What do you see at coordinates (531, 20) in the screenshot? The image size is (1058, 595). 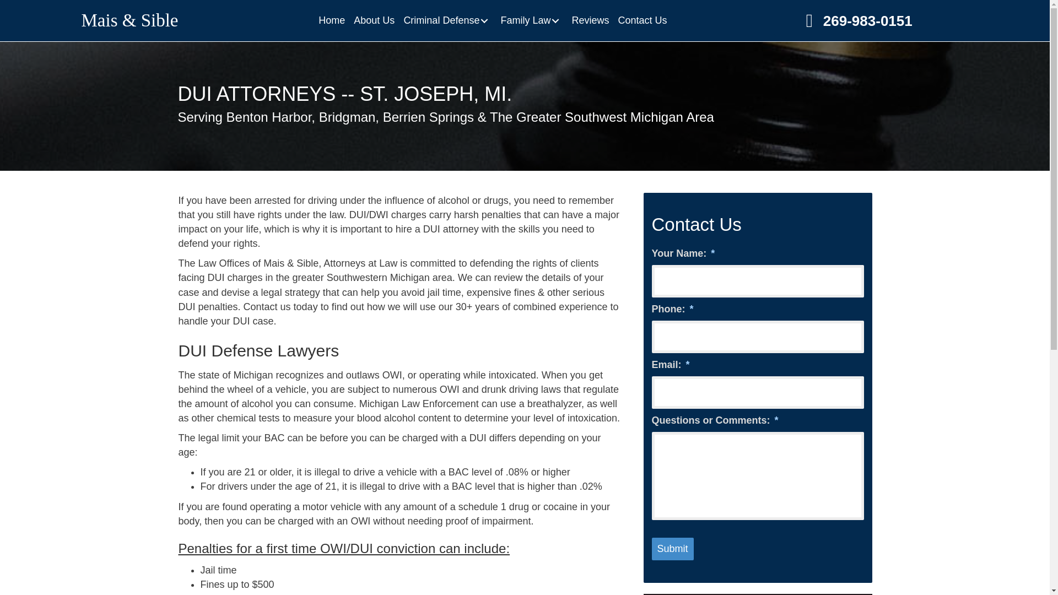 I see `Family Law` at bounding box center [531, 20].